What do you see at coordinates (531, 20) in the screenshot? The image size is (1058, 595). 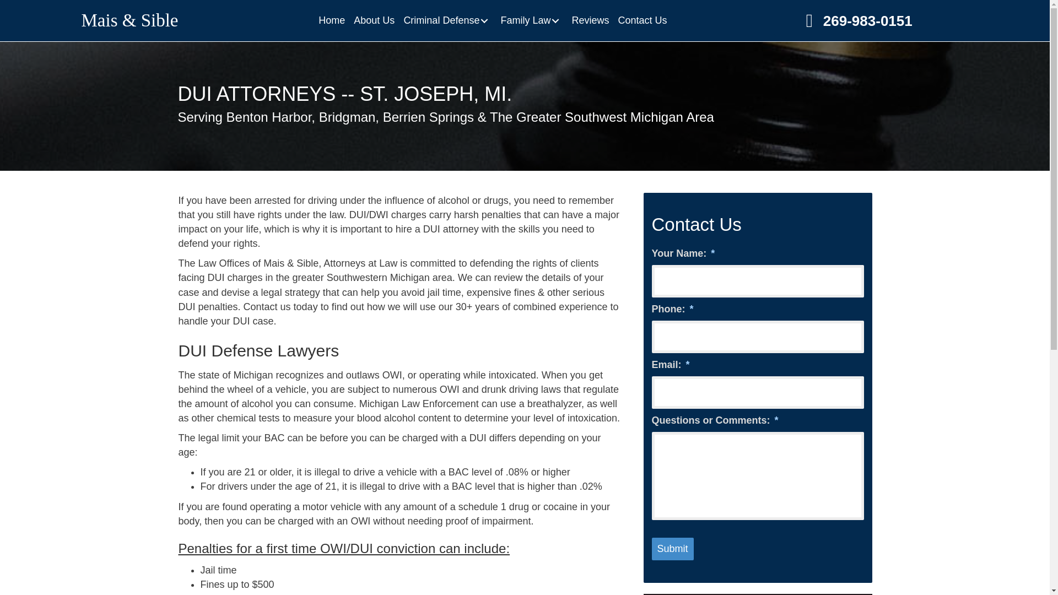 I see `Family Law` at bounding box center [531, 20].